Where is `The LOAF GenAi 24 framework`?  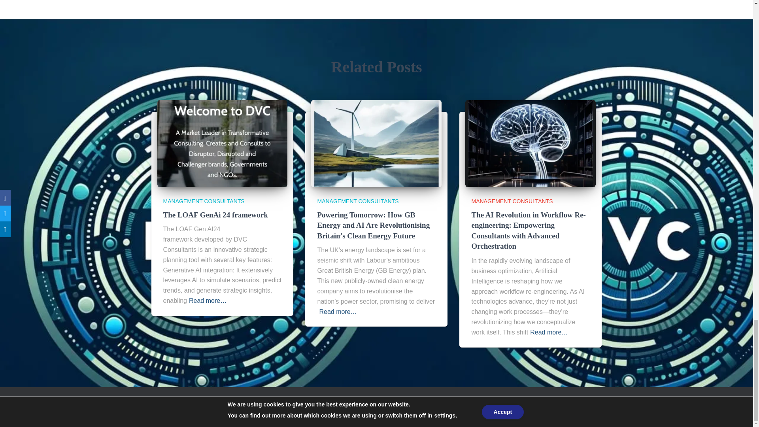 The LOAF GenAi 24 framework is located at coordinates (222, 143).